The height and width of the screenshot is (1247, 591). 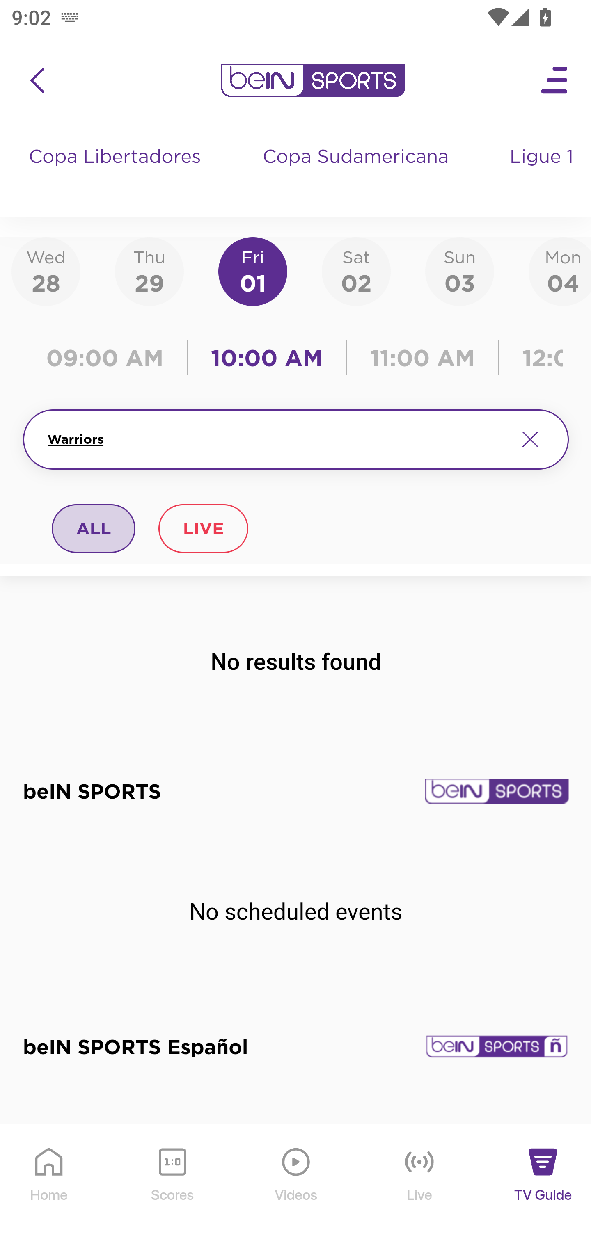 What do you see at coordinates (296, 1186) in the screenshot?
I see `Videos Videos Icon Videos` at bounding box center [296, 1186].